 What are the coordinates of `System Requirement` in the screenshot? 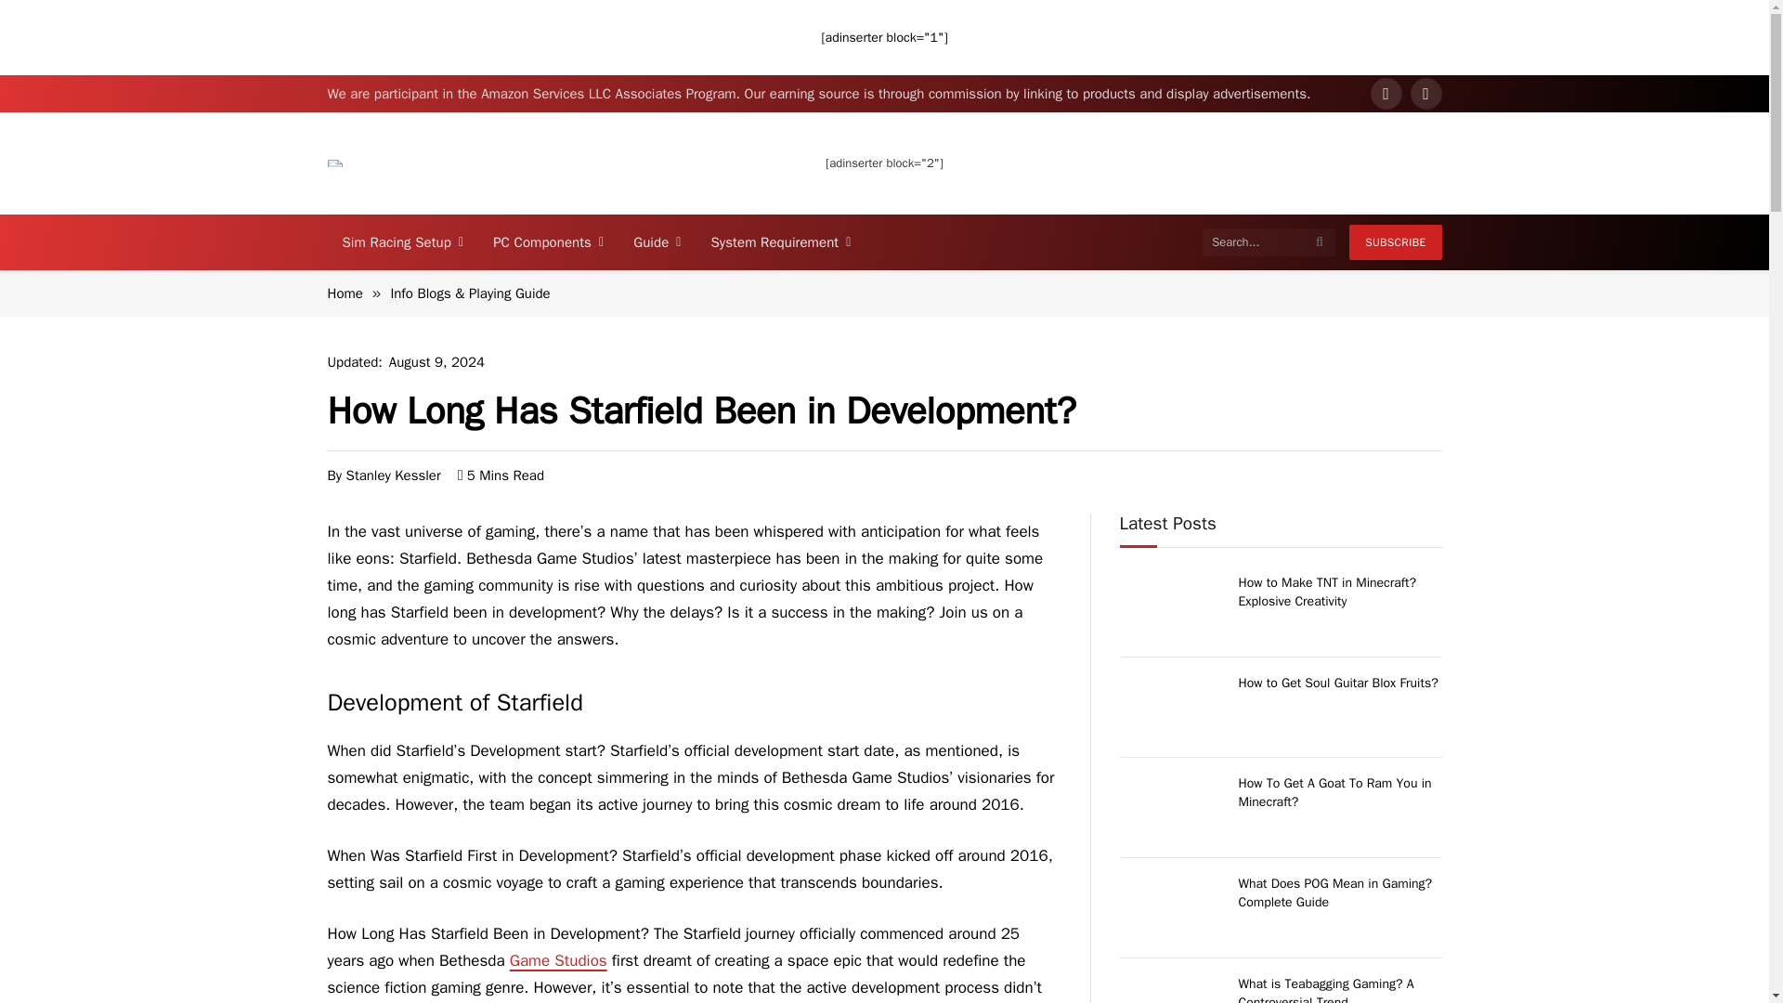 It's located at (782, 241).